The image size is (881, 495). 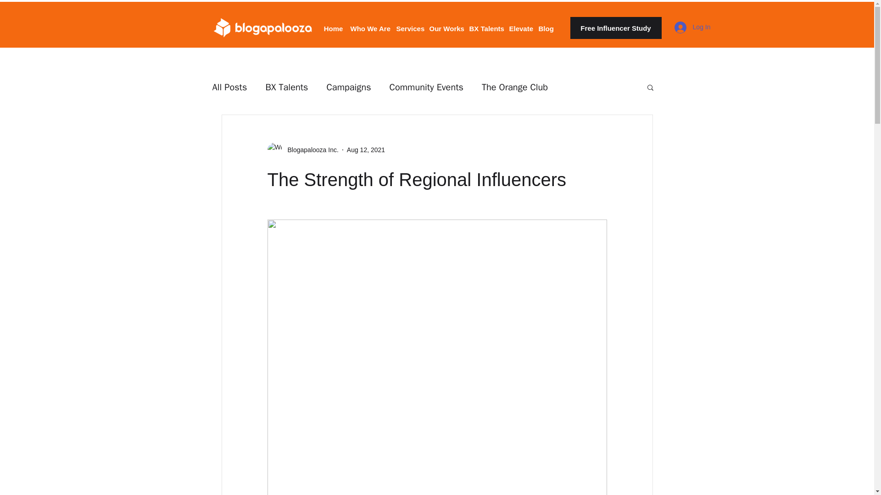 What do you see at coordinates (520, 25) in the screenshot?
I see `Elevate` at bounding box center [520, 25].